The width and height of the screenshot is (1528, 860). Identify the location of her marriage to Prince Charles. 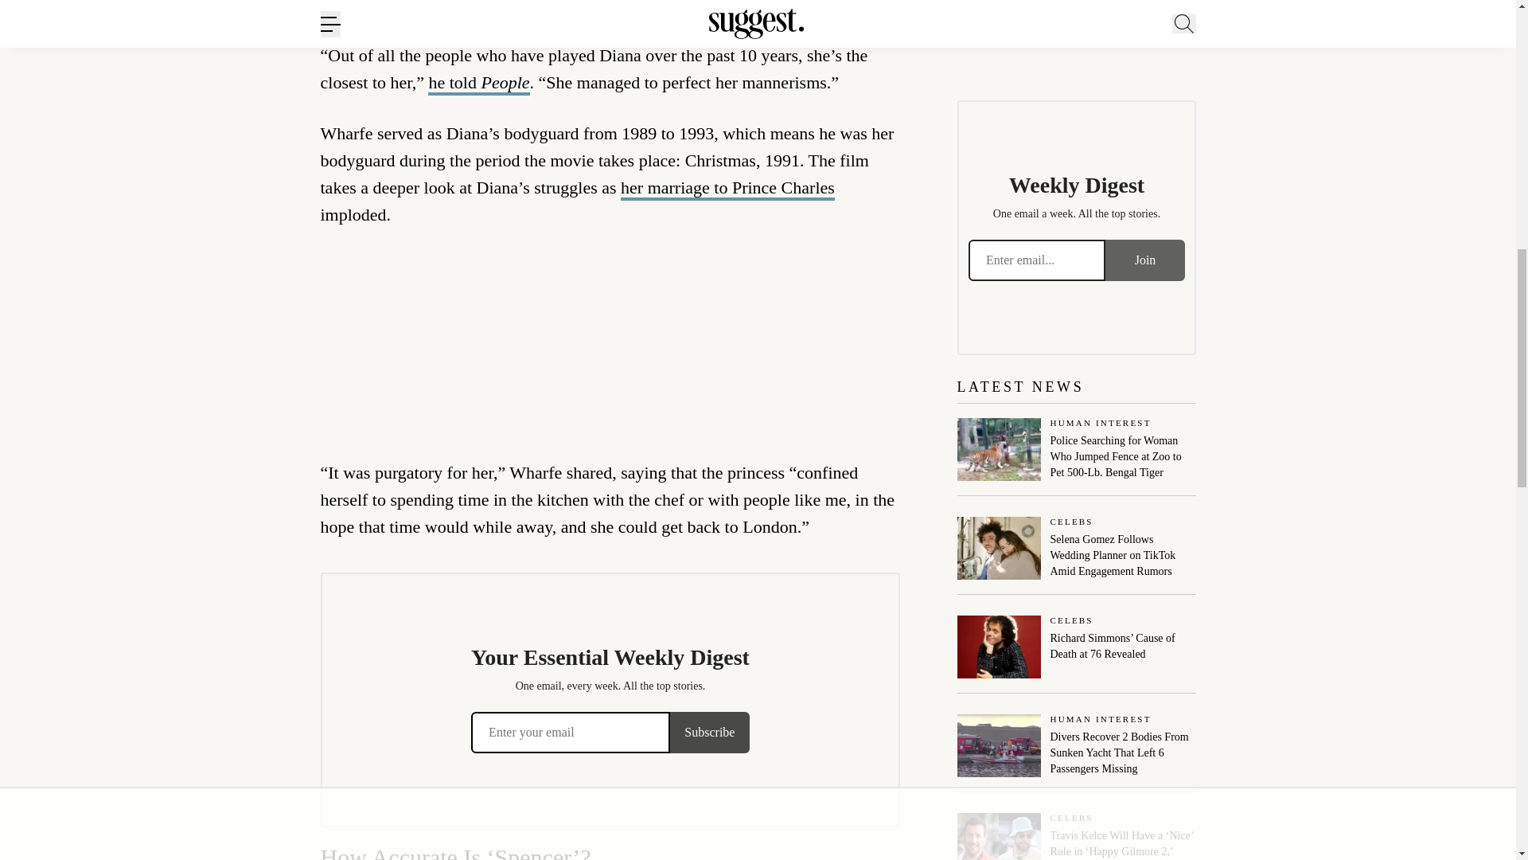
(727, 188).